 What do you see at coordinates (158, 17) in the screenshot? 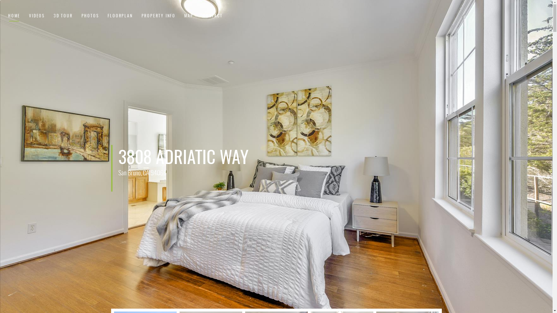
I see `PROPERTY INFO` at bounding box center [158, 17].